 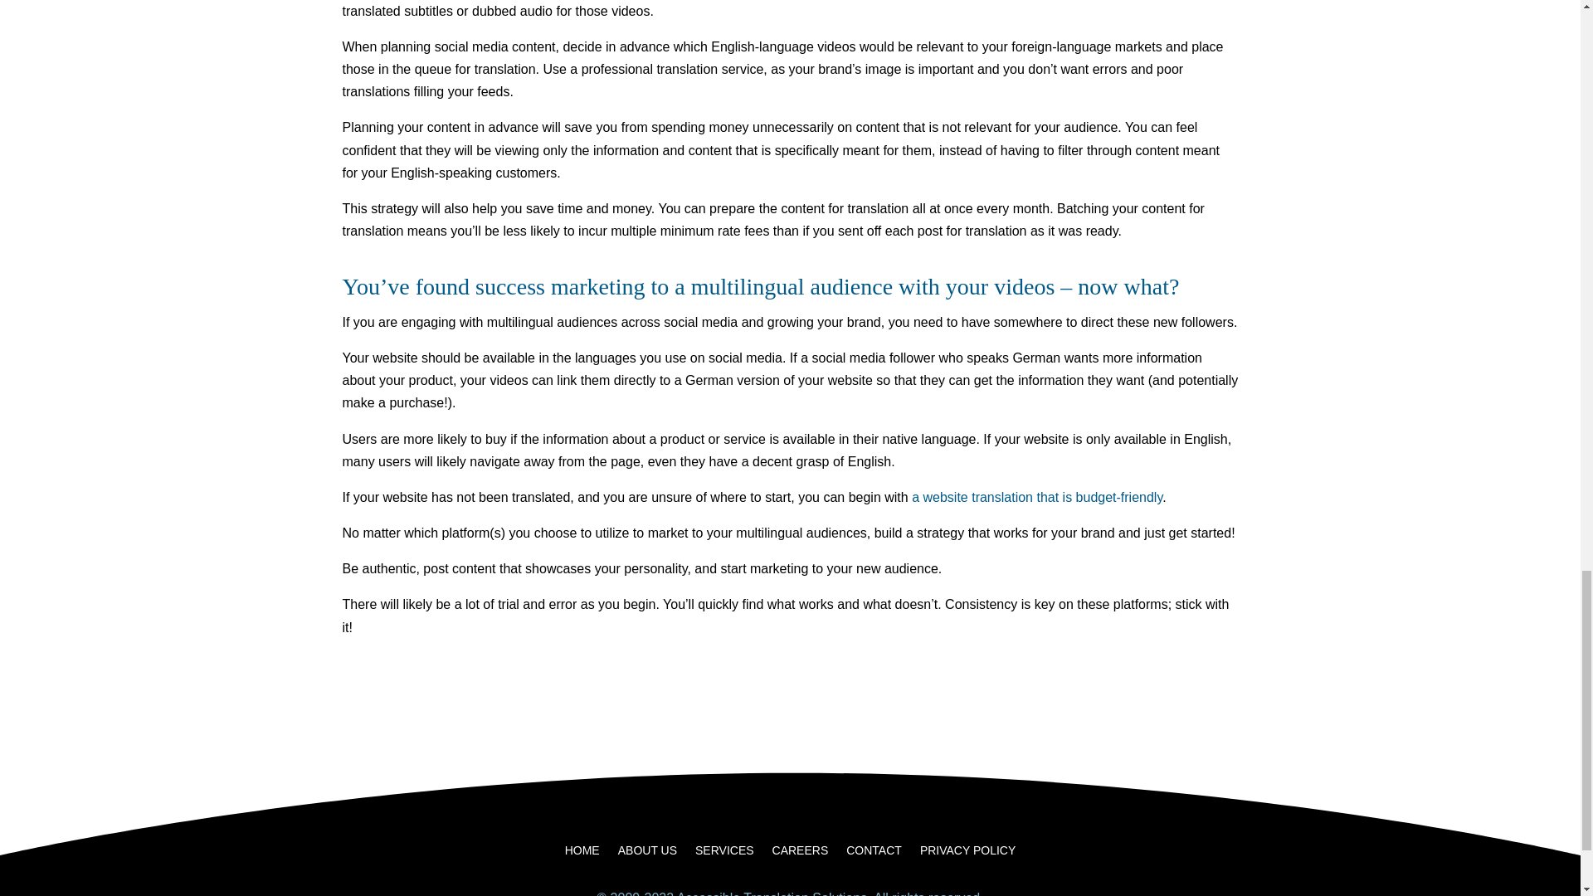 I want to click on ABOUT US, so click(x=647, y=854).